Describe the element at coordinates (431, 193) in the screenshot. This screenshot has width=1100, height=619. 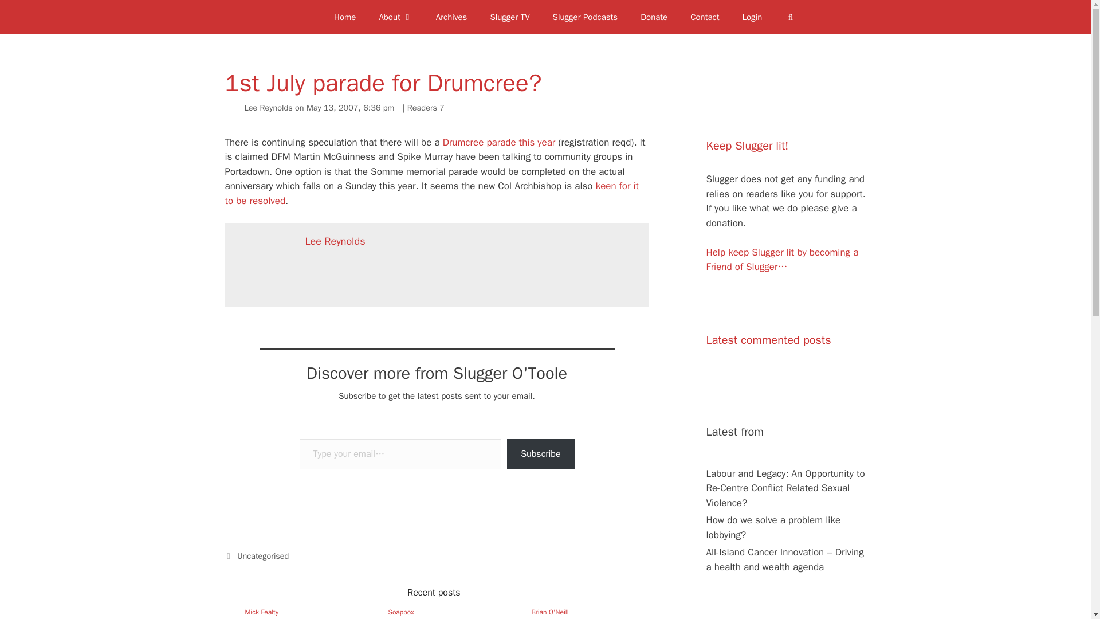
I see `keen for it to be resolved` at that location.